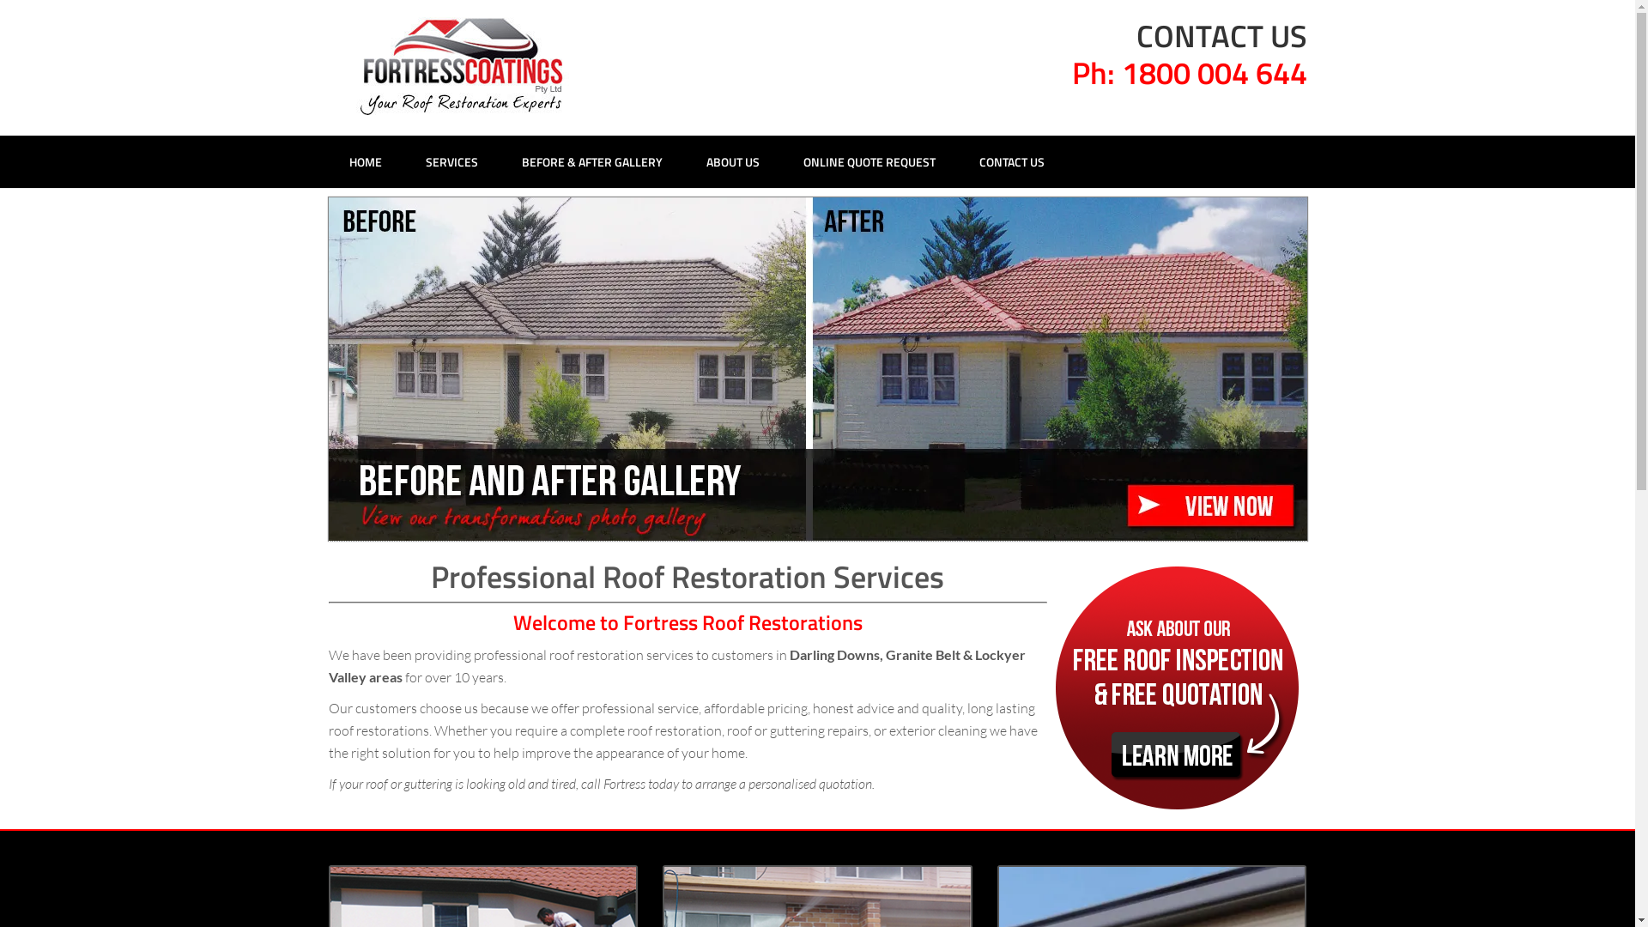 This screenshot has width=1648, height=927. Describe the element at coordinates (869, 161) in the screenshot. I see `ONLINE QUOTE REQUEST` at that location.